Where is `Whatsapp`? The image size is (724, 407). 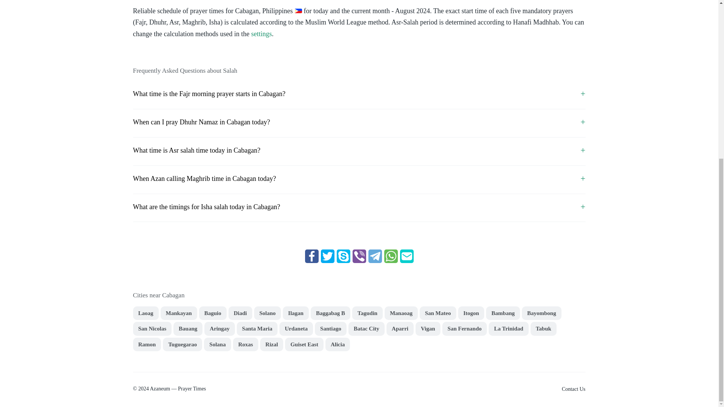 Whatsapp is located at coordinates (391, 256).